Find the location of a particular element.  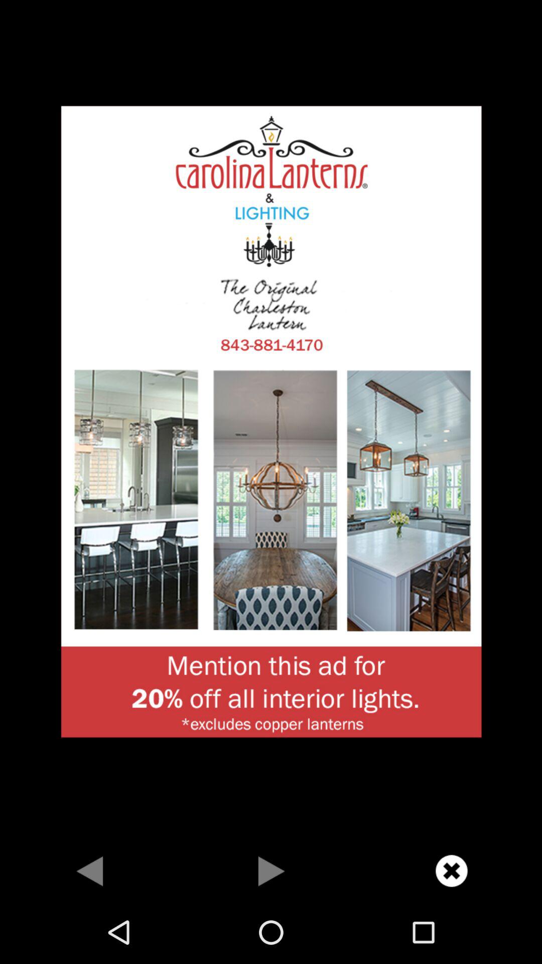

exit advertisement is located at coordinates (452, 871).